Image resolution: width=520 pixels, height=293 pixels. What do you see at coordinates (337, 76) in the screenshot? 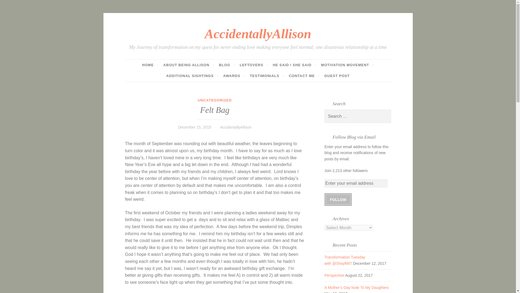
I see `GUEST POST` at bounding box center [337, 76].